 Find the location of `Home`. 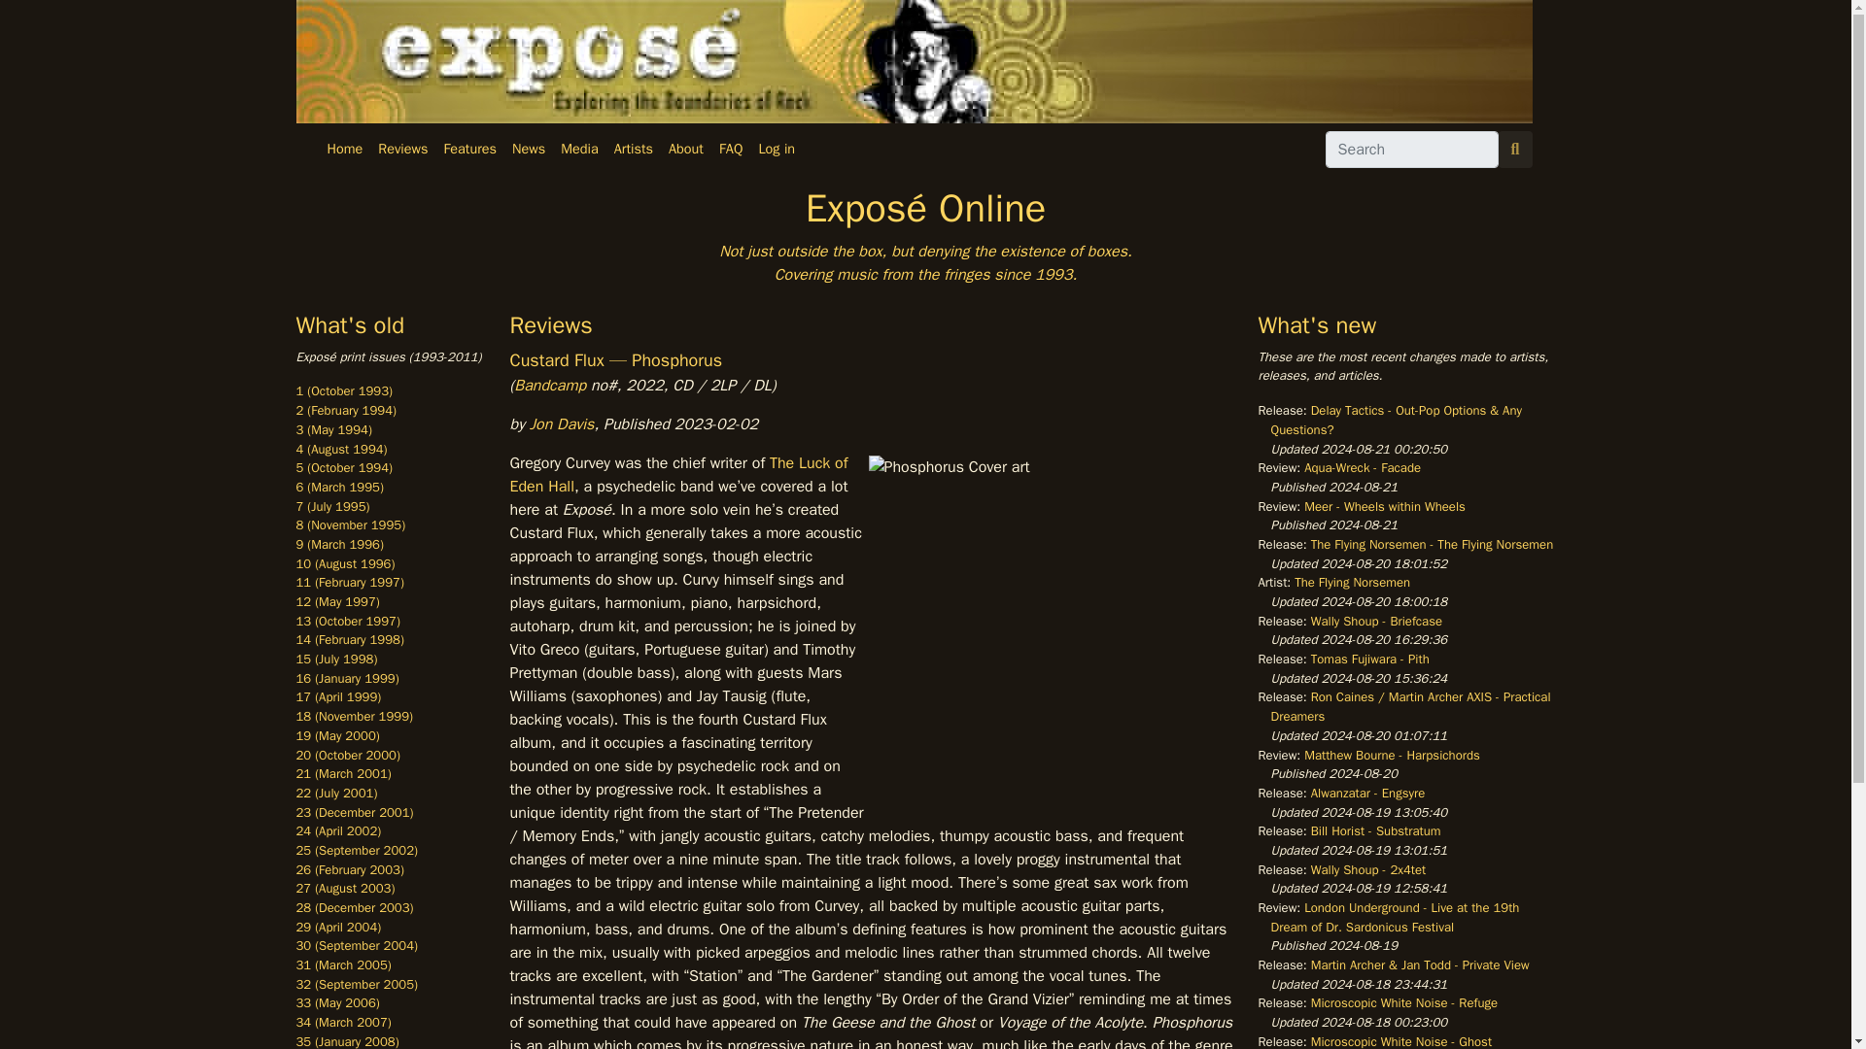

Home is located at coordinates (344, 150).